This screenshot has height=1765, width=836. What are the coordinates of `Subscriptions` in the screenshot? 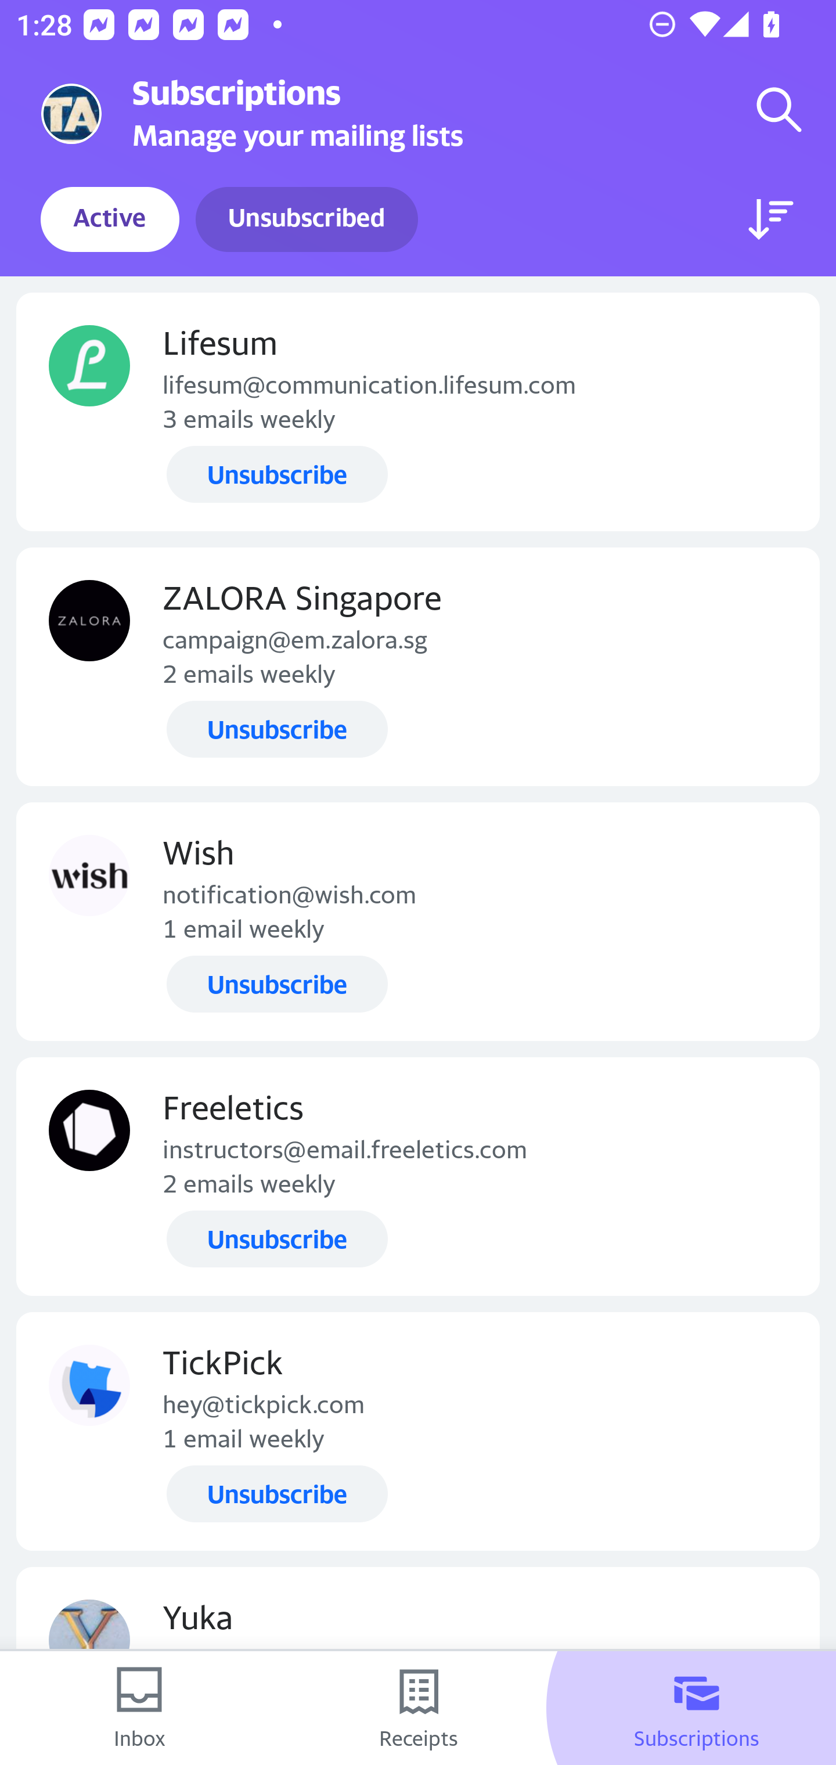 It's located at (697, 1708).